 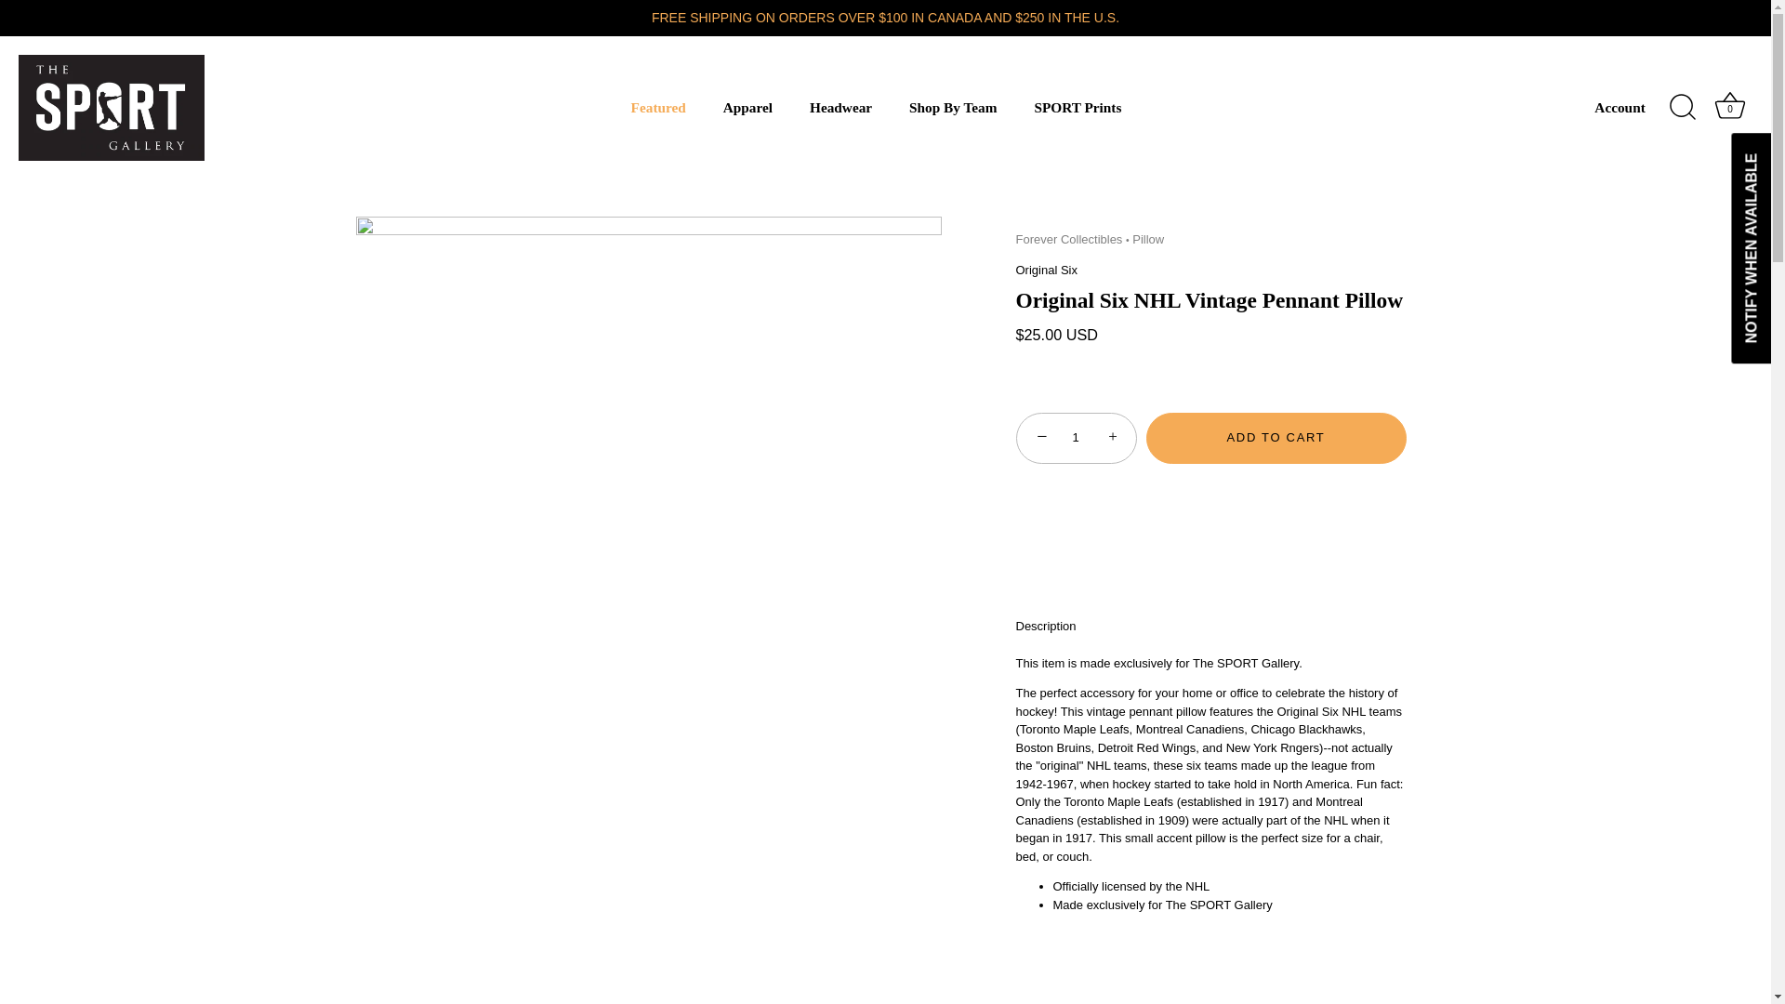 What do you see at coordinates (840, 108) in the screenshot?
I see `Headwear` at bounding box center [840, 108].